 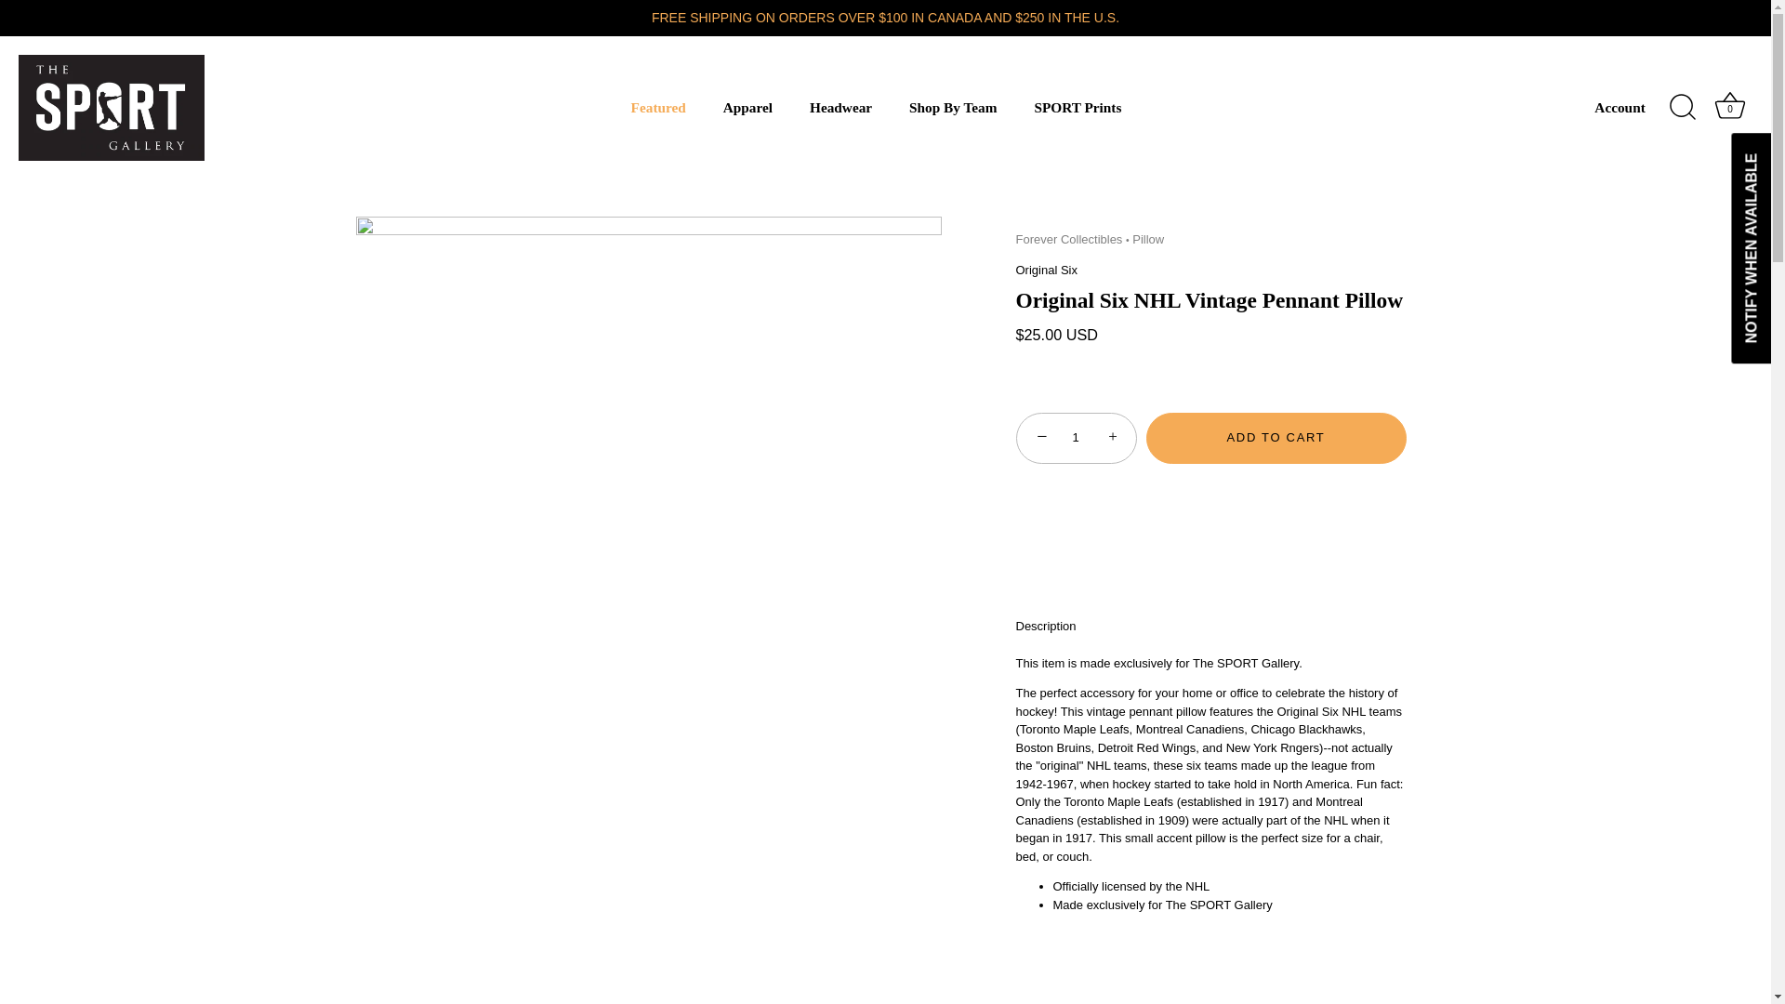 What do you see at coordinates (840, 108) in the screenshot?
I see `Headwear` at bounding box center [840, 108].